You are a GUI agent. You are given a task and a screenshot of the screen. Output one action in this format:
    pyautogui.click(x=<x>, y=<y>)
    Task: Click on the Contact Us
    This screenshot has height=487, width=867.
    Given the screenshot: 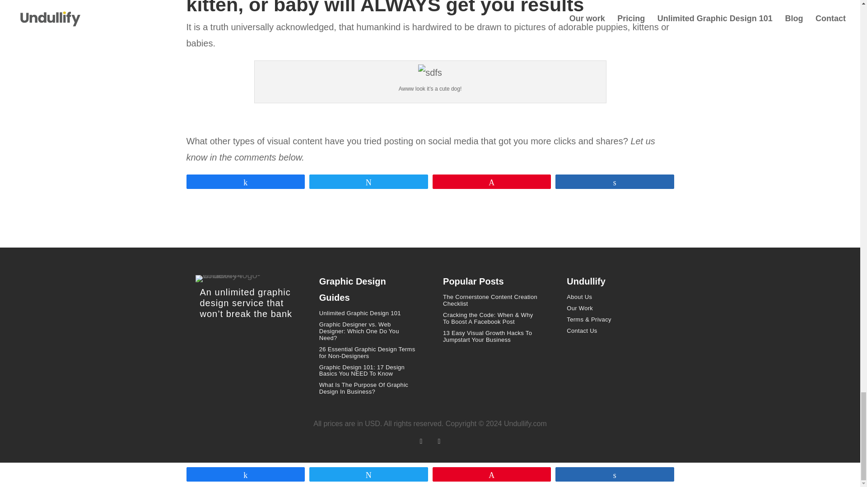 What is the action you would take?
    pyautogui.click(x=582, y=330)
    